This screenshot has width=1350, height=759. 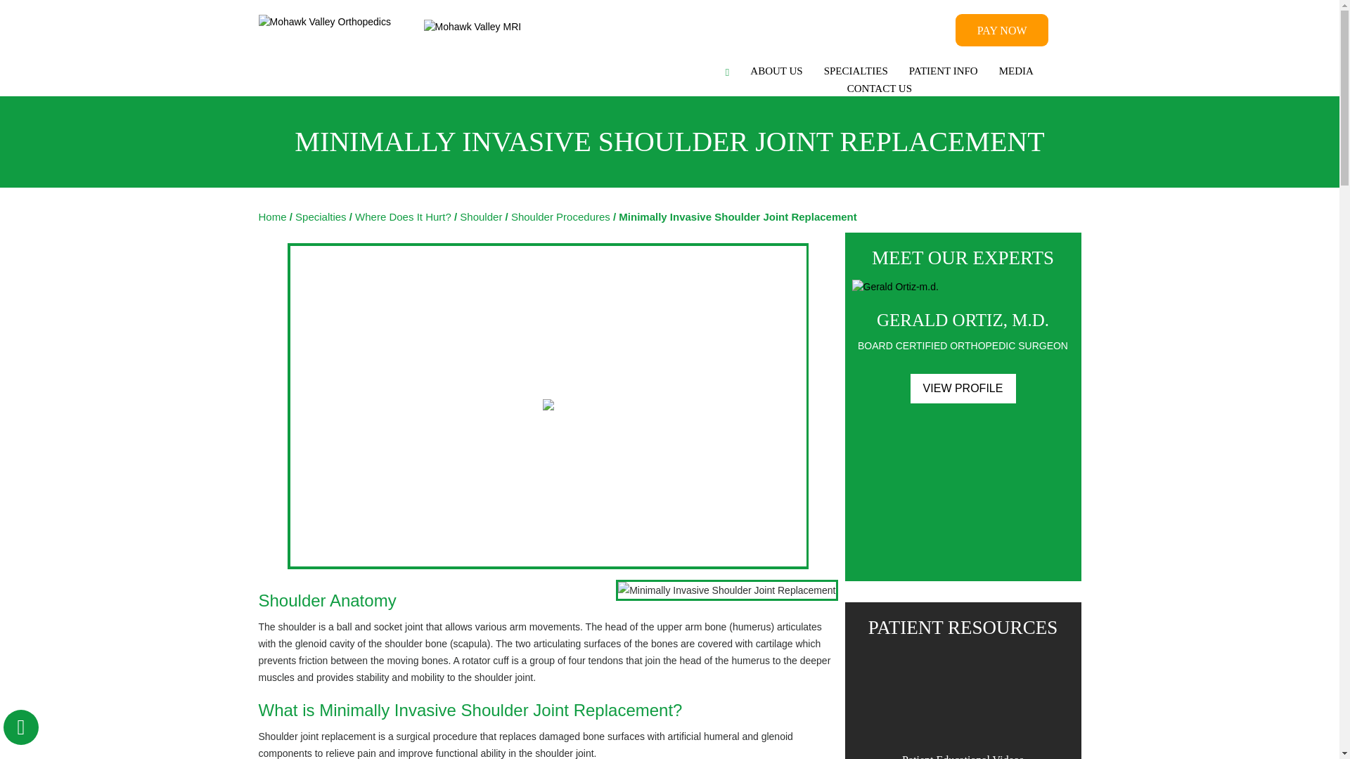 I want to click on SPECIALTIES, so click(x=856, y=71).